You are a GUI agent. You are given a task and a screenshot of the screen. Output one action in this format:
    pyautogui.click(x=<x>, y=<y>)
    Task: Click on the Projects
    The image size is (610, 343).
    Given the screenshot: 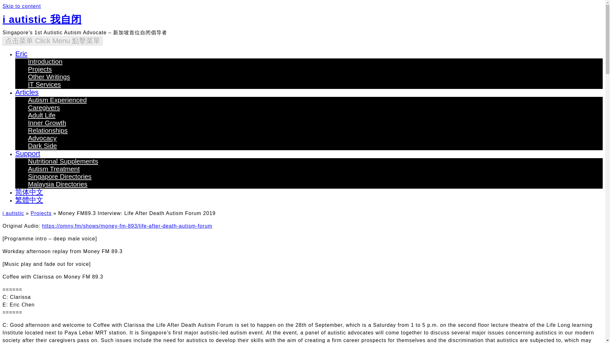 What is the action you would take?
    pyautogui.click(x=40, y=69)
    